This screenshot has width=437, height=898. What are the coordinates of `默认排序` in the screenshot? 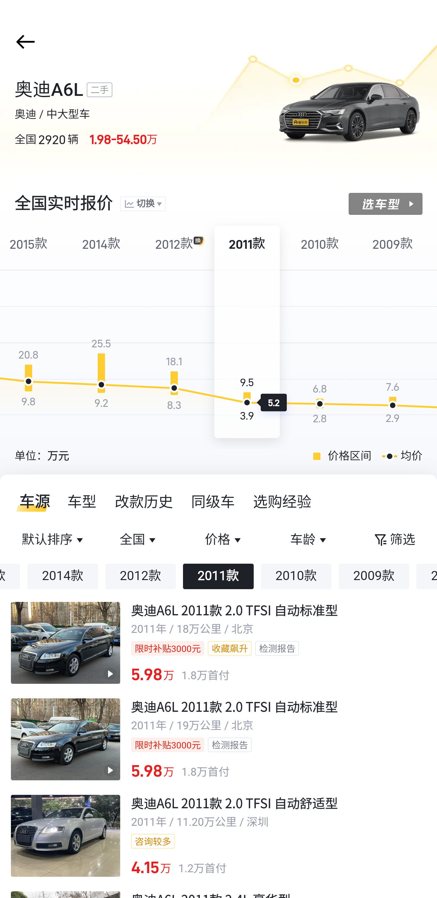 It's located at (54, 540).